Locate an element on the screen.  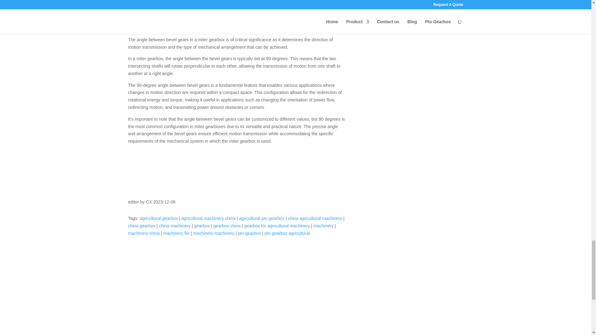
china machinery is located at coordinates (175, 226).